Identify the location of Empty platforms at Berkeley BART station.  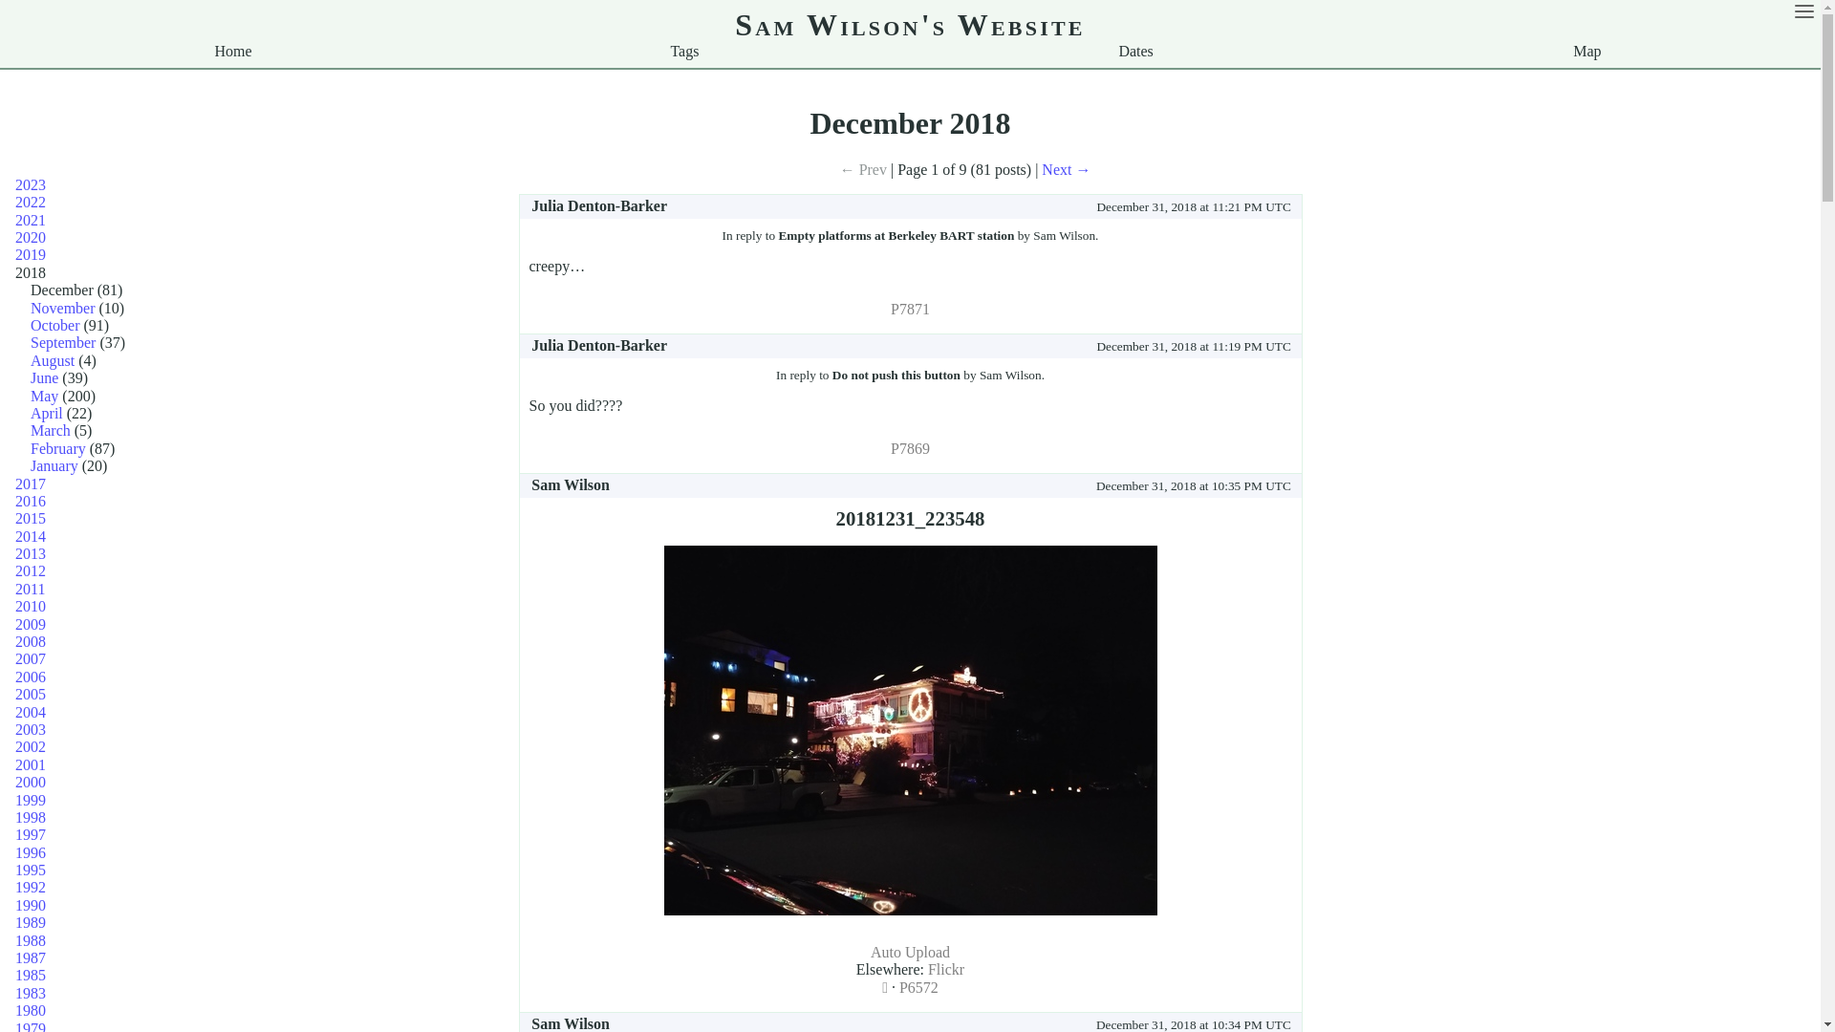
(896, 235).